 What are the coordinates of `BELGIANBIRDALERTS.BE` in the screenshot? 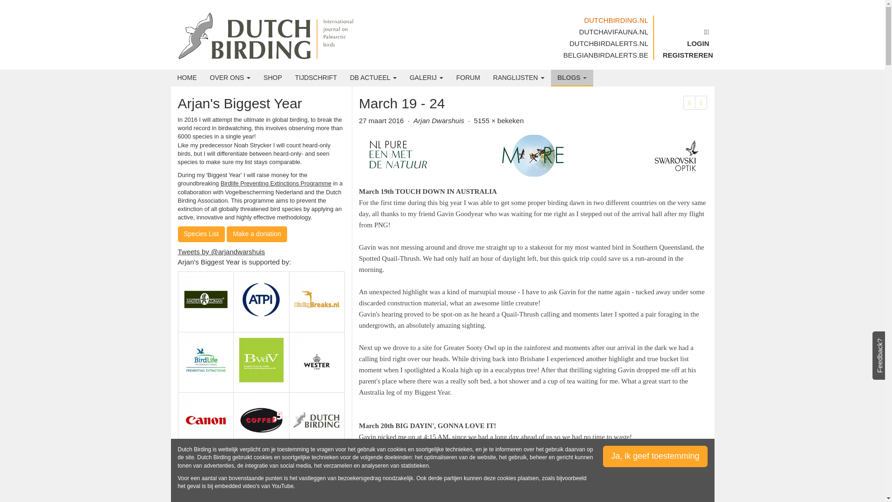 It's located at (605, 55).